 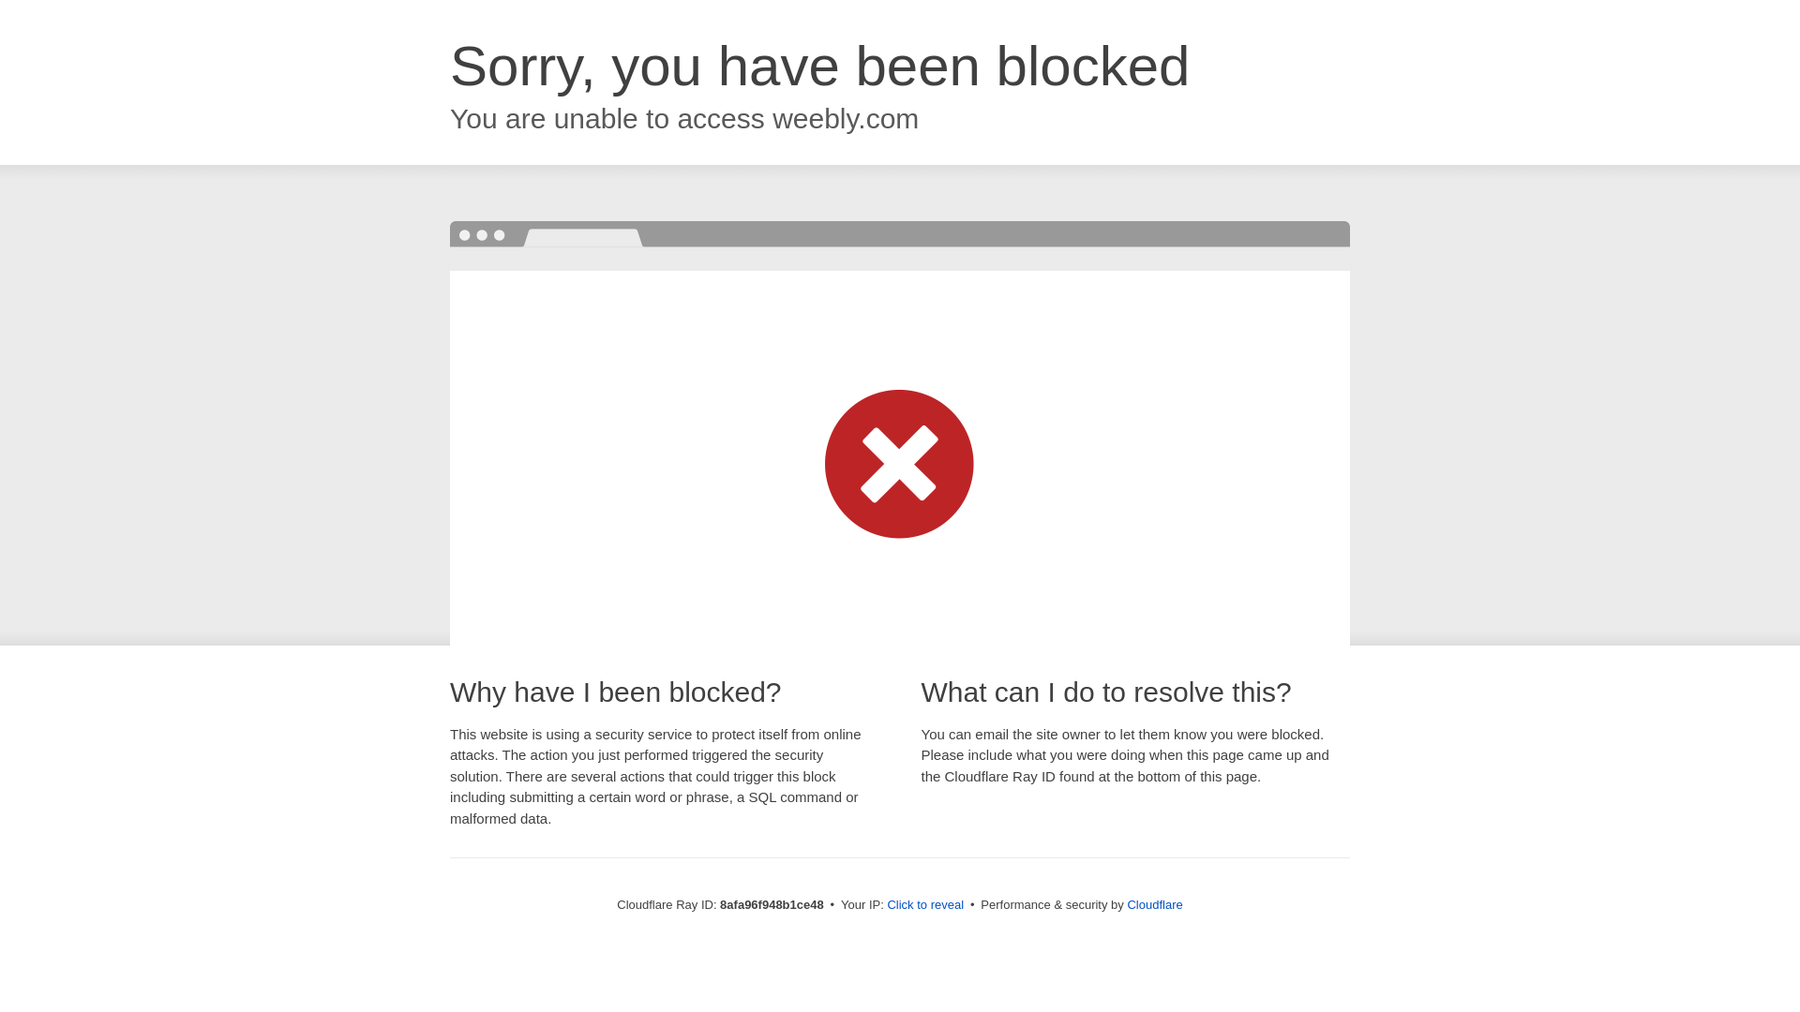 I want to click on Click to reveal, so click(x=924, y=905).